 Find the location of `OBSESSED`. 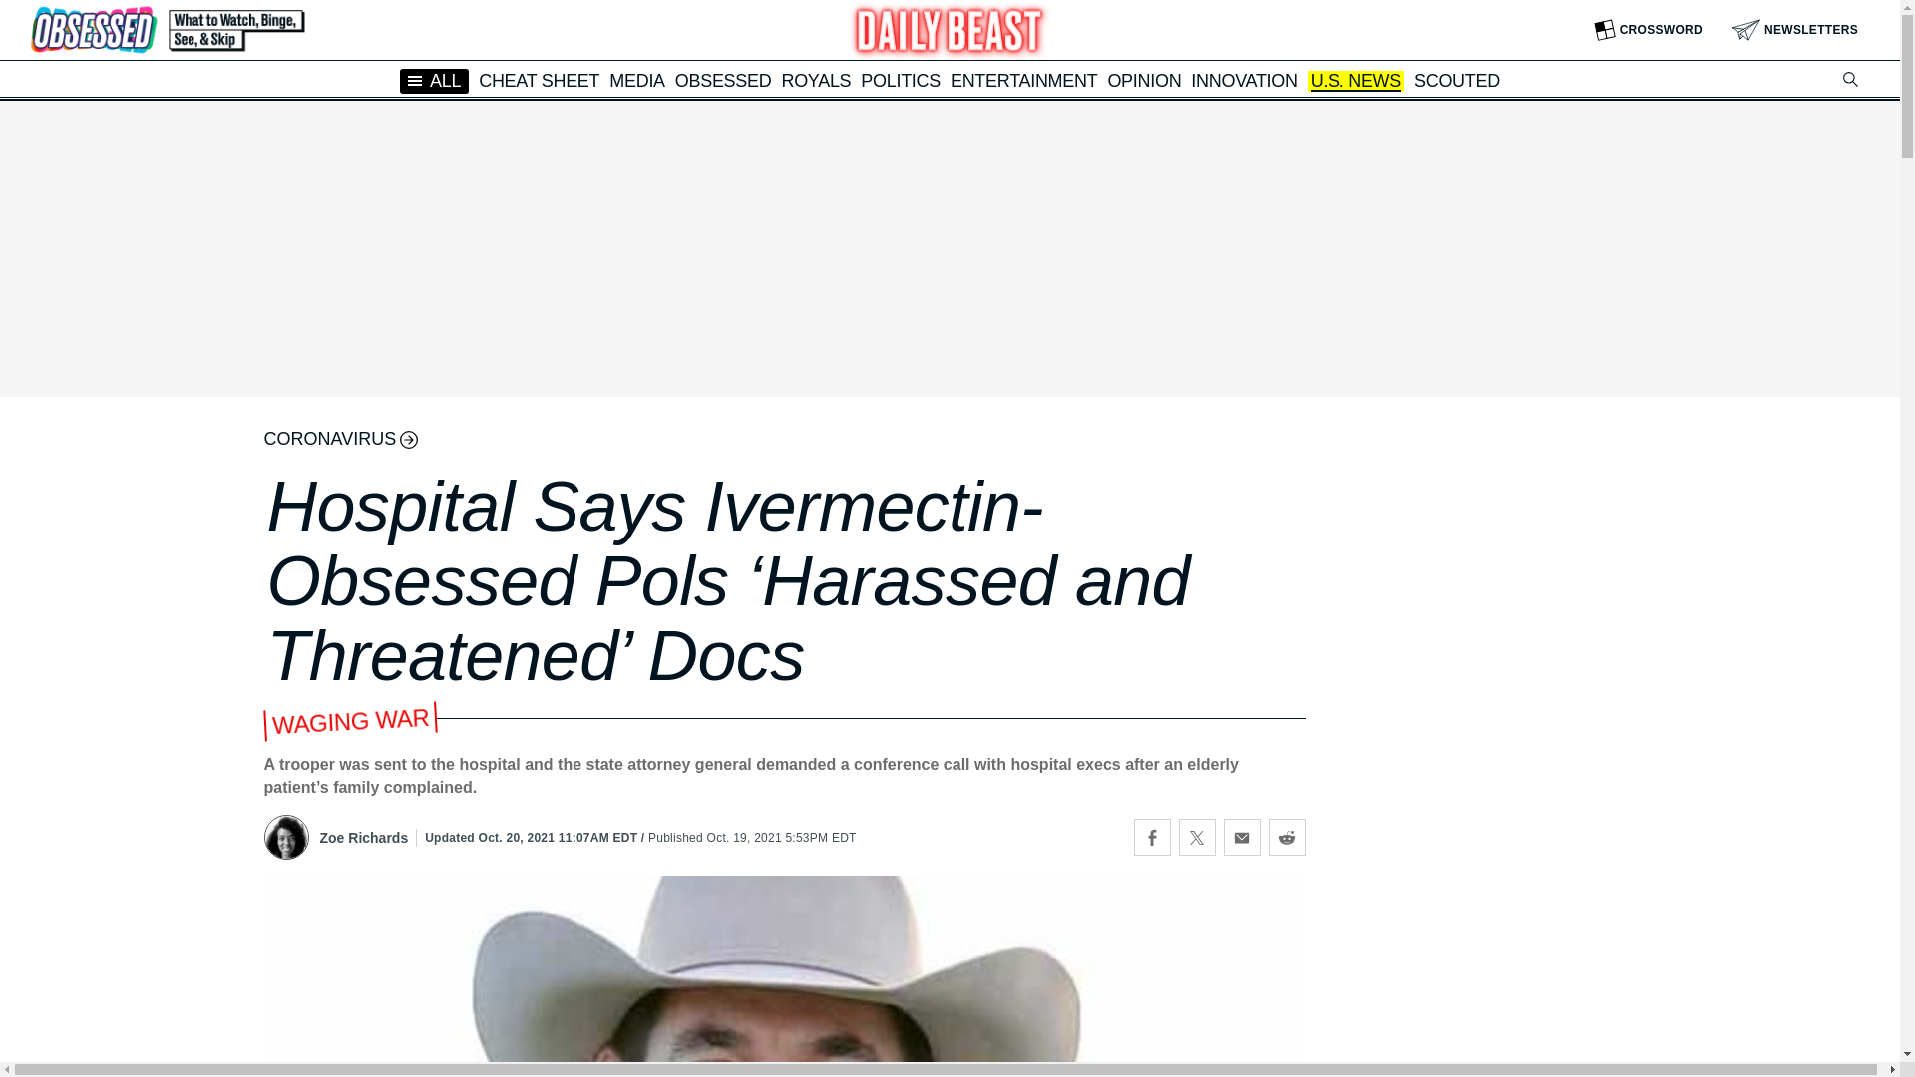

OBSESSED is located at coordinates (723, 80).